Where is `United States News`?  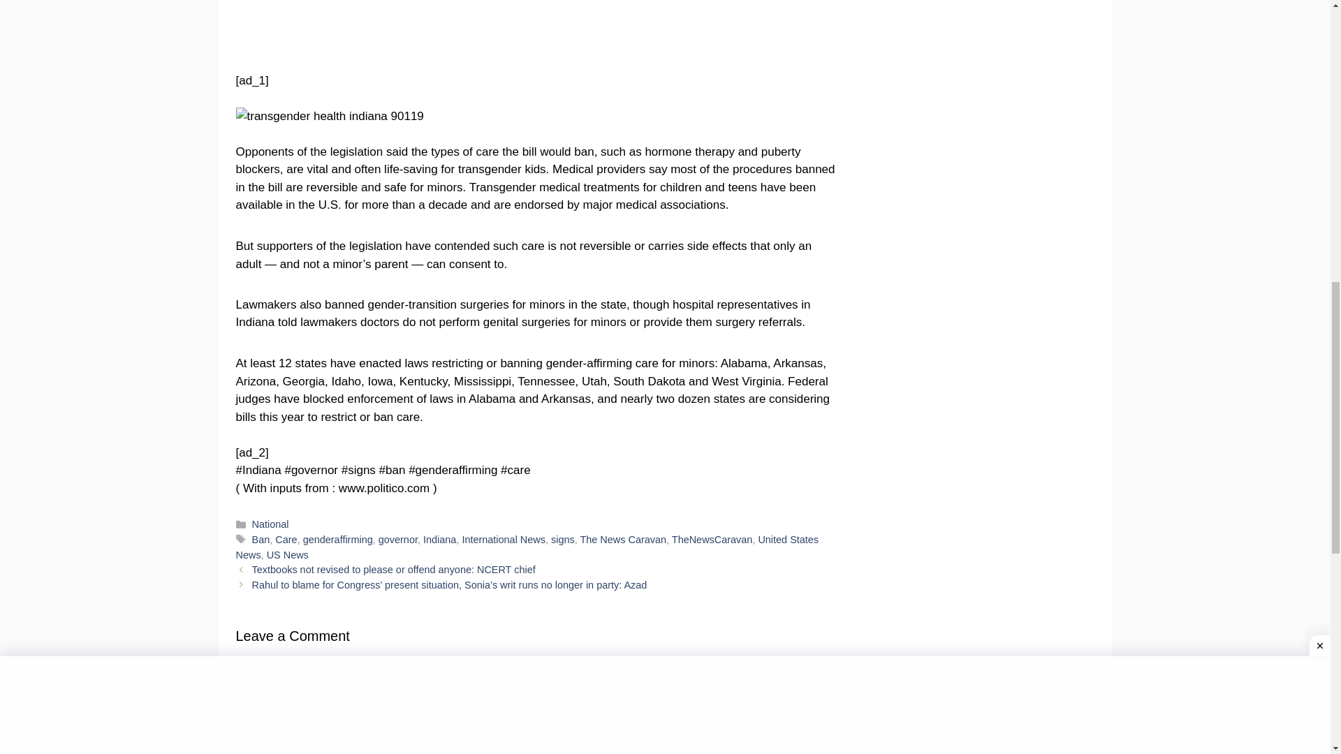 United States News is located at coordinates (527, 547).